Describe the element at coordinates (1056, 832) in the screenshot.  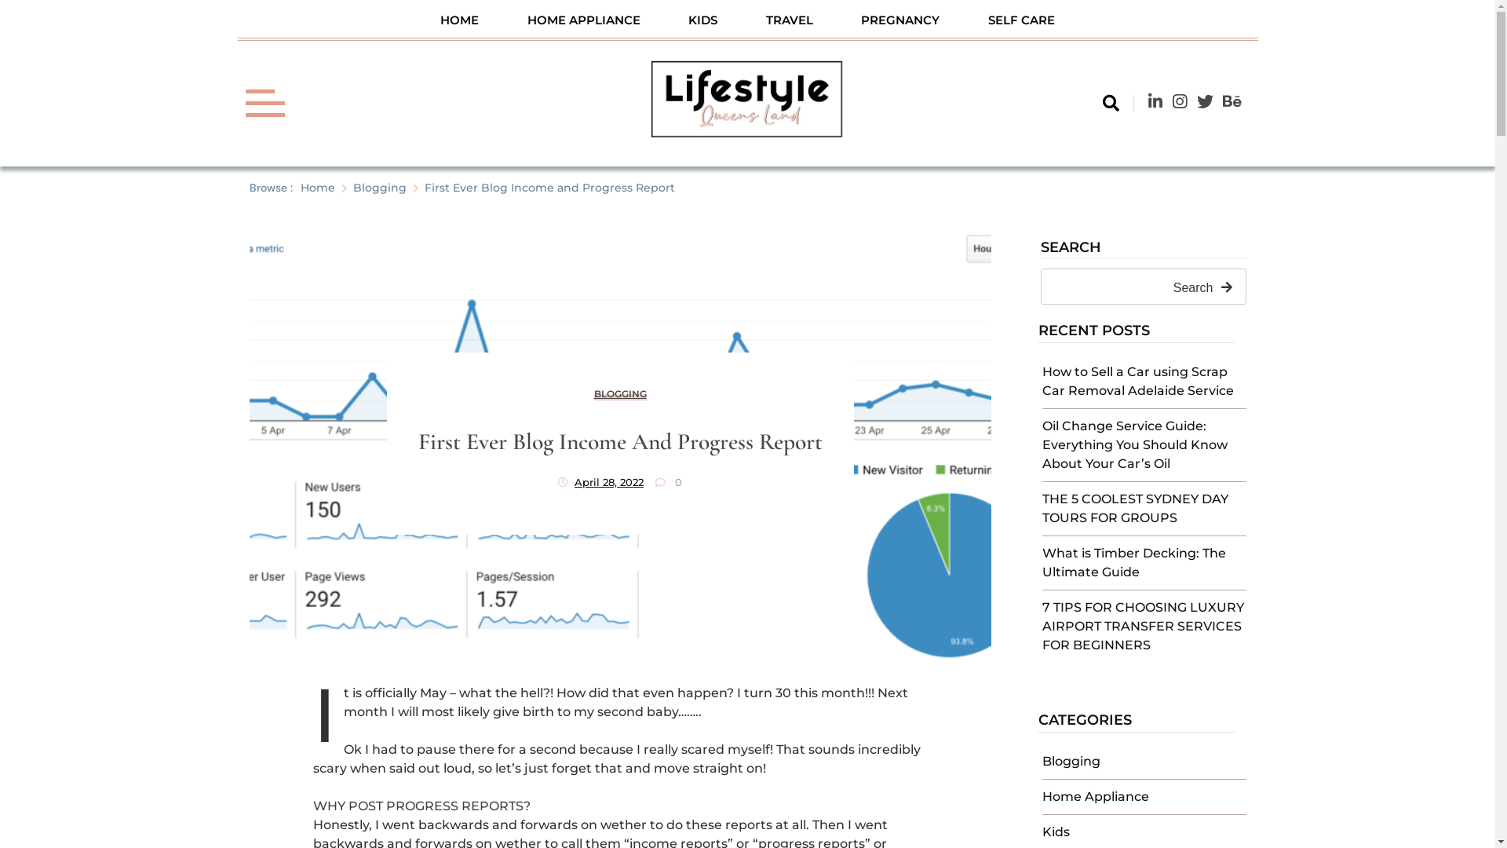
I see `Kids` at that location.